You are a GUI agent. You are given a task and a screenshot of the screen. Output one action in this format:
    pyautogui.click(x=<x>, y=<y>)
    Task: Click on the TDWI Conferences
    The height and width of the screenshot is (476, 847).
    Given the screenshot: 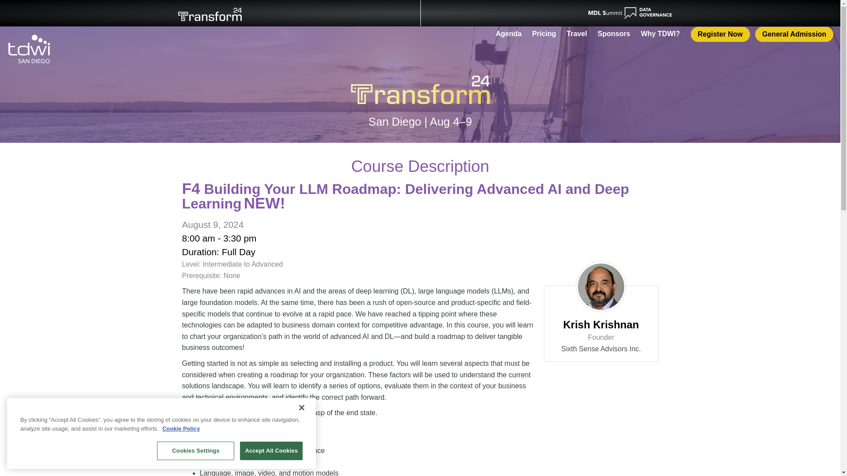 What is the action you would take?
    pyautogui.click(x=420, y=6)
    